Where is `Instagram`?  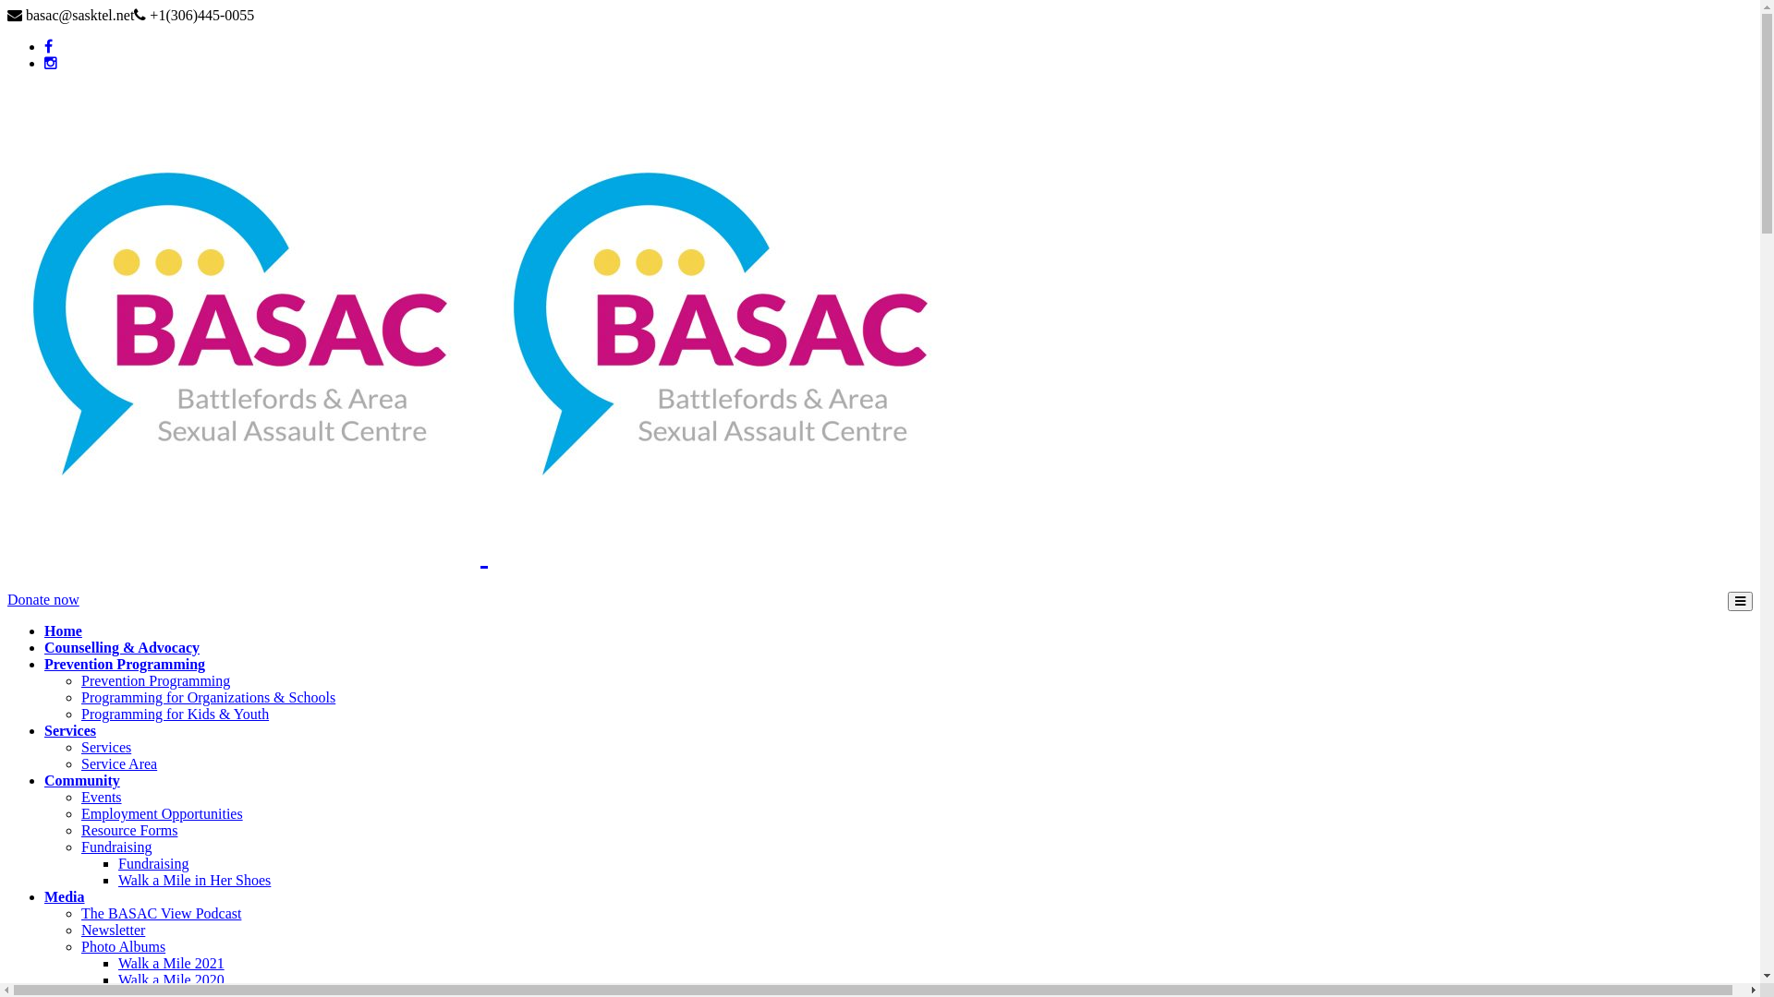 Instagram is located at coordinates (51, 63).